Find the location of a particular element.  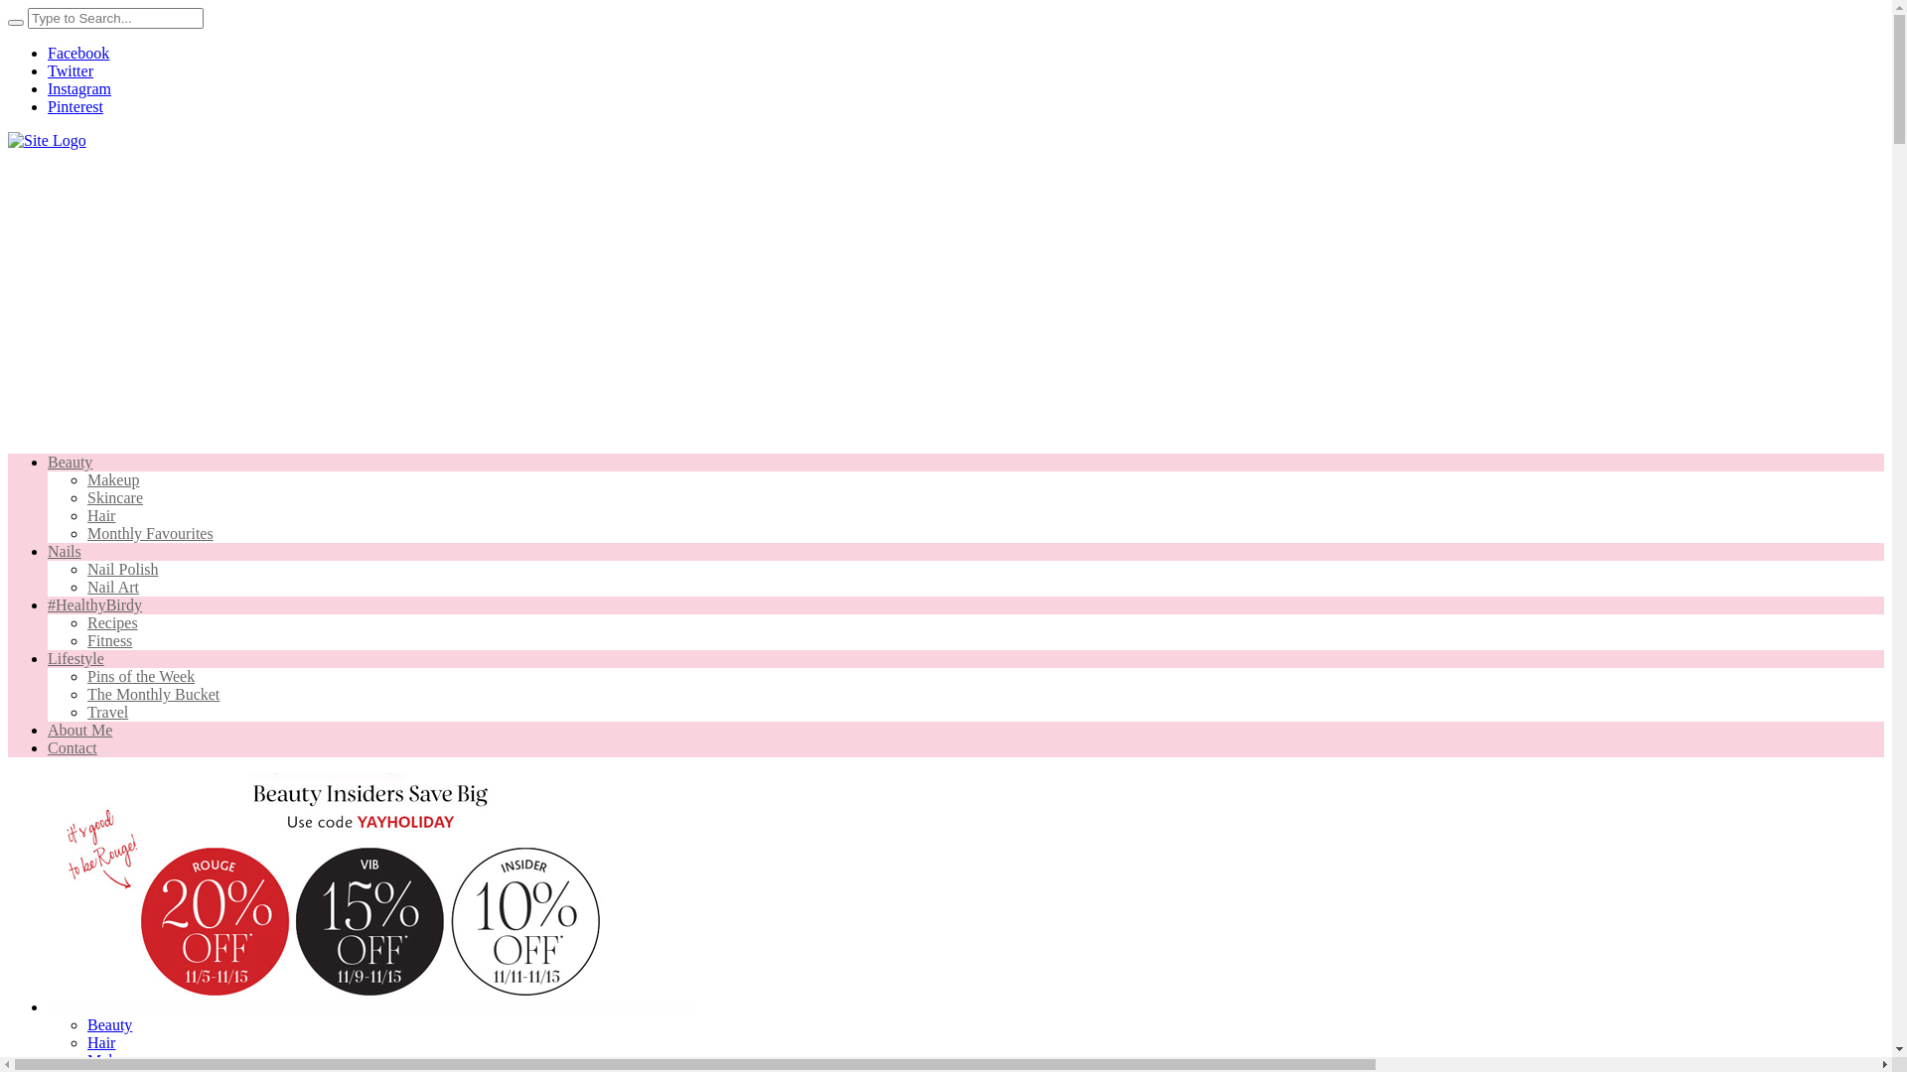

Fitness is located at coordinates (109, 641).